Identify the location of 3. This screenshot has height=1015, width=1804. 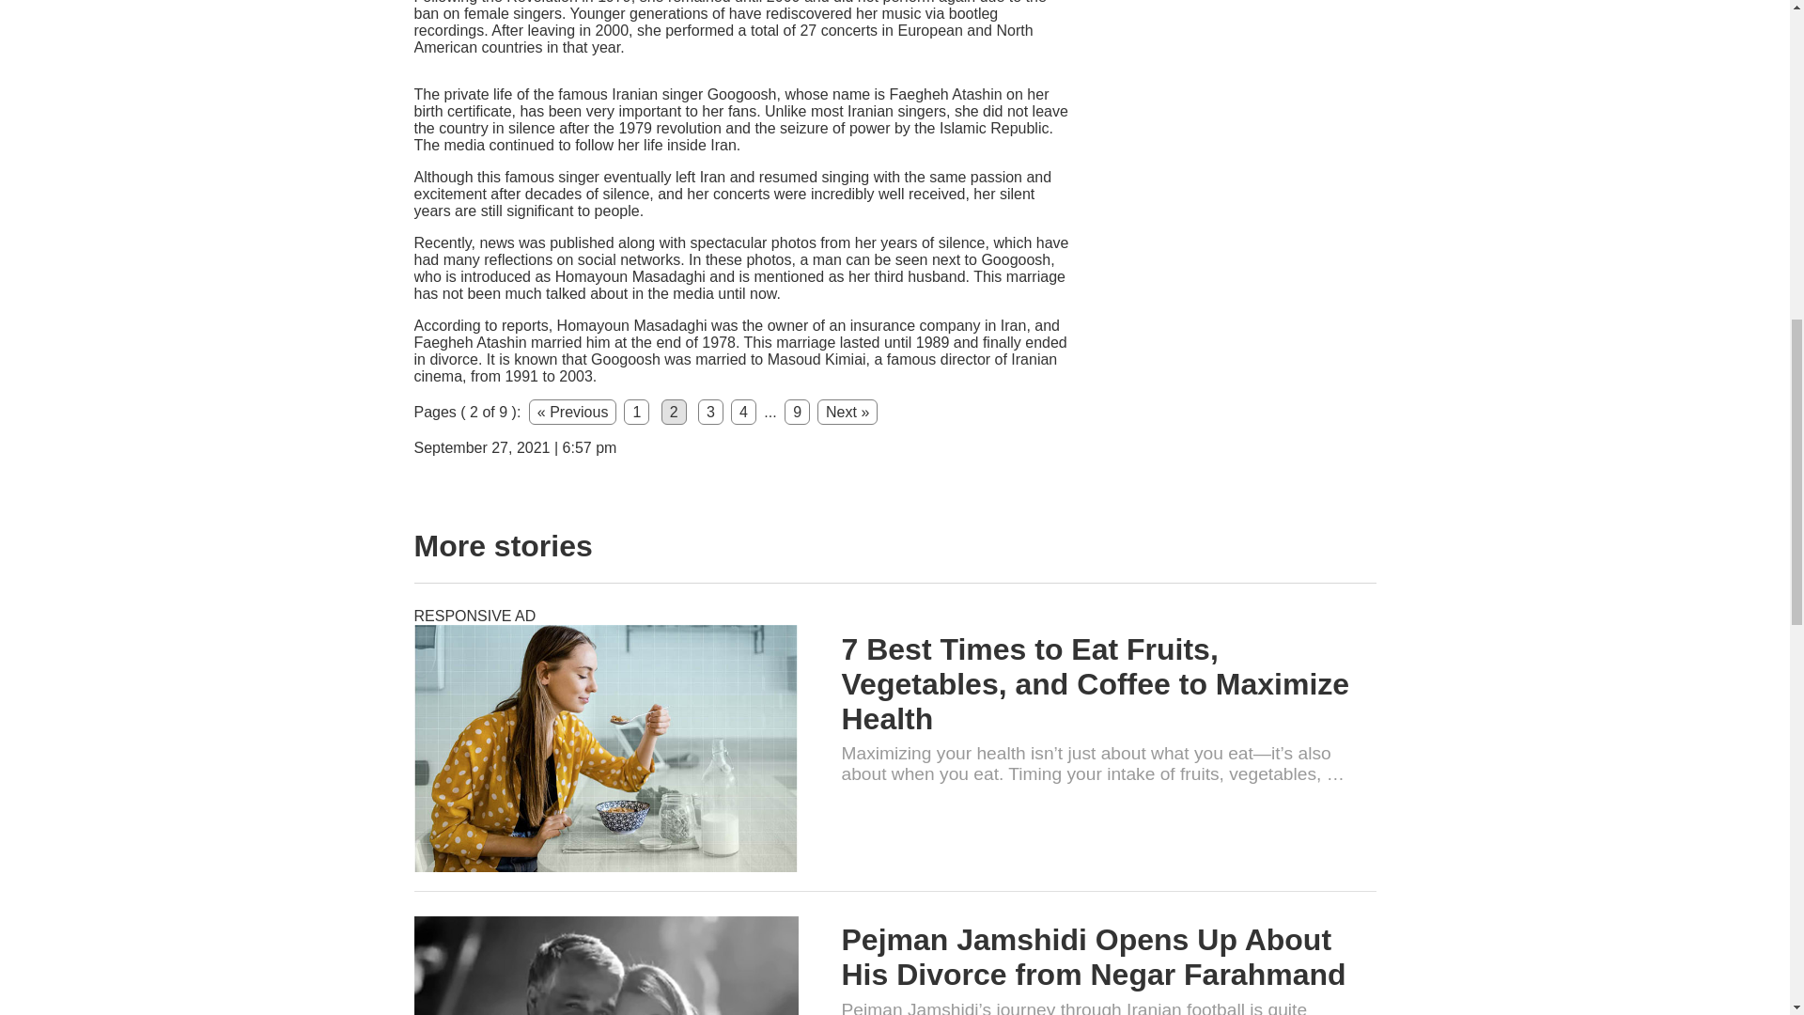
(710, 412).